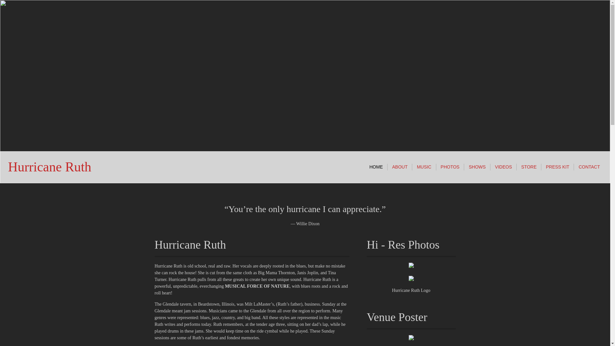  What do you see at coordinates (589, 167) in the screenshot?
I see `CONTACT` at bounding box center [589, 167].